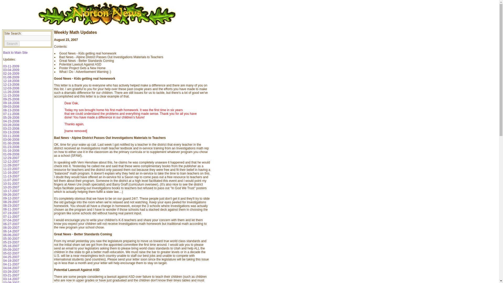  I want to click on 03-13-2008, so click(11, 132).